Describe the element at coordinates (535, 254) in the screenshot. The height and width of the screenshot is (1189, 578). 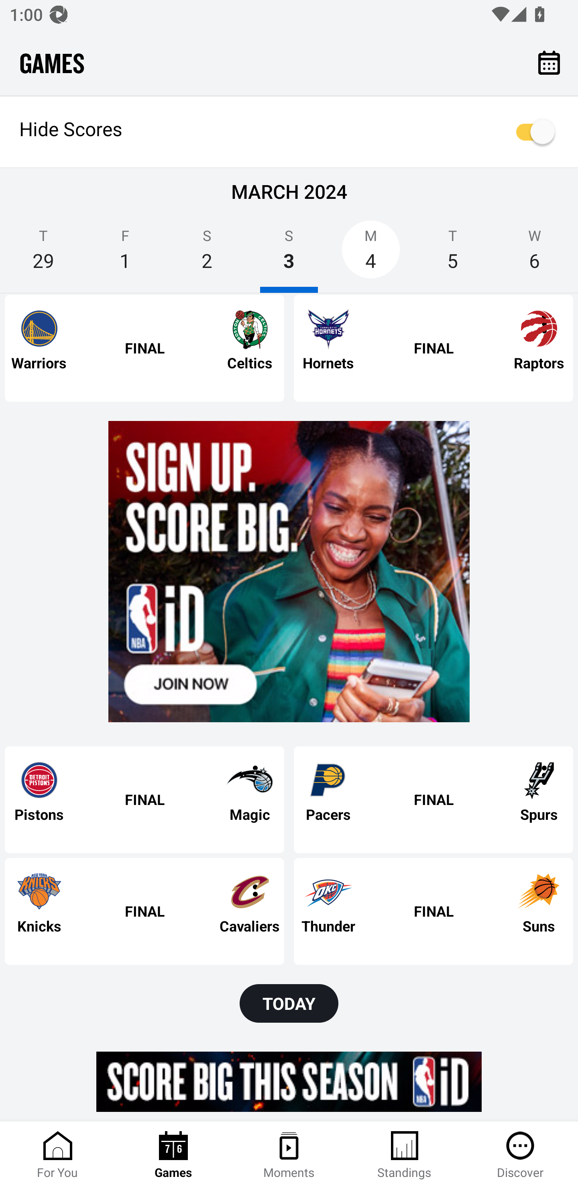
I see `W 6` at that location.